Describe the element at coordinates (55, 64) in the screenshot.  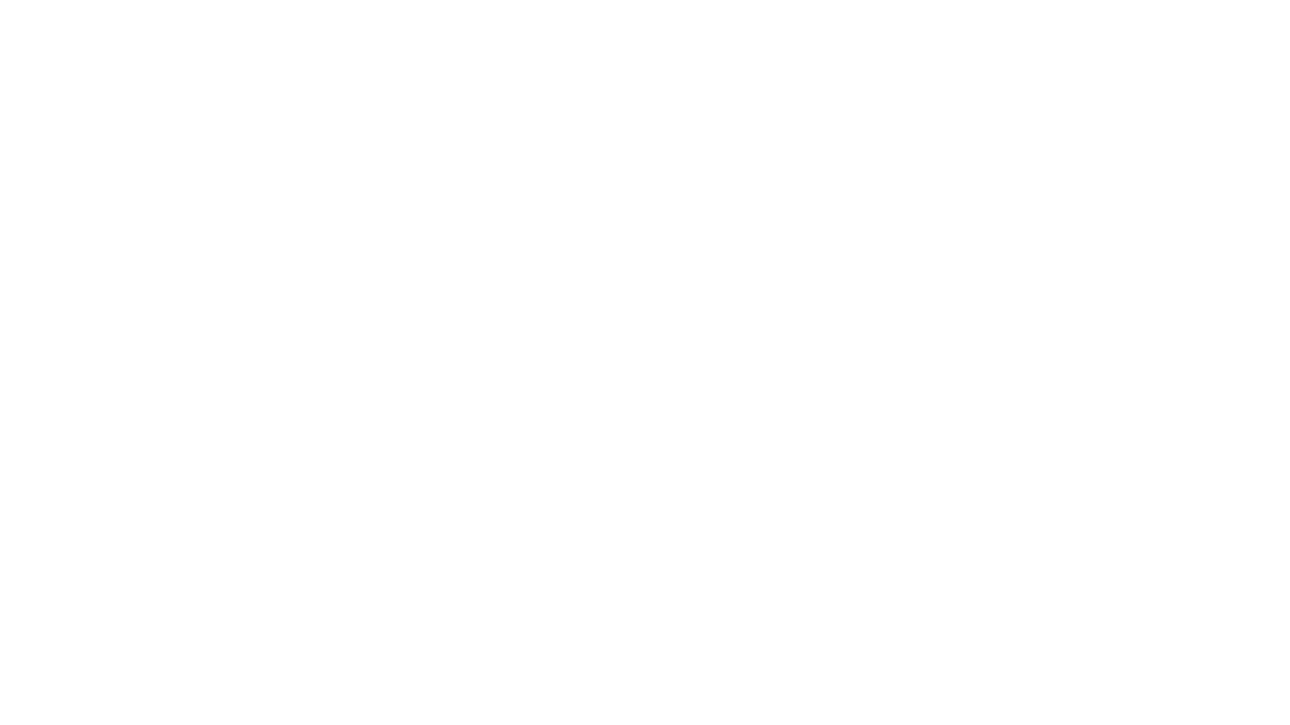
I see `Page 1` at that location.